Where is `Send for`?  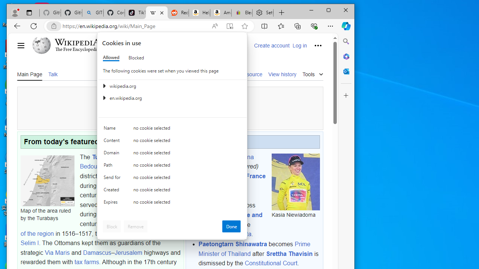 Send for is located at coordinates (113, 179).